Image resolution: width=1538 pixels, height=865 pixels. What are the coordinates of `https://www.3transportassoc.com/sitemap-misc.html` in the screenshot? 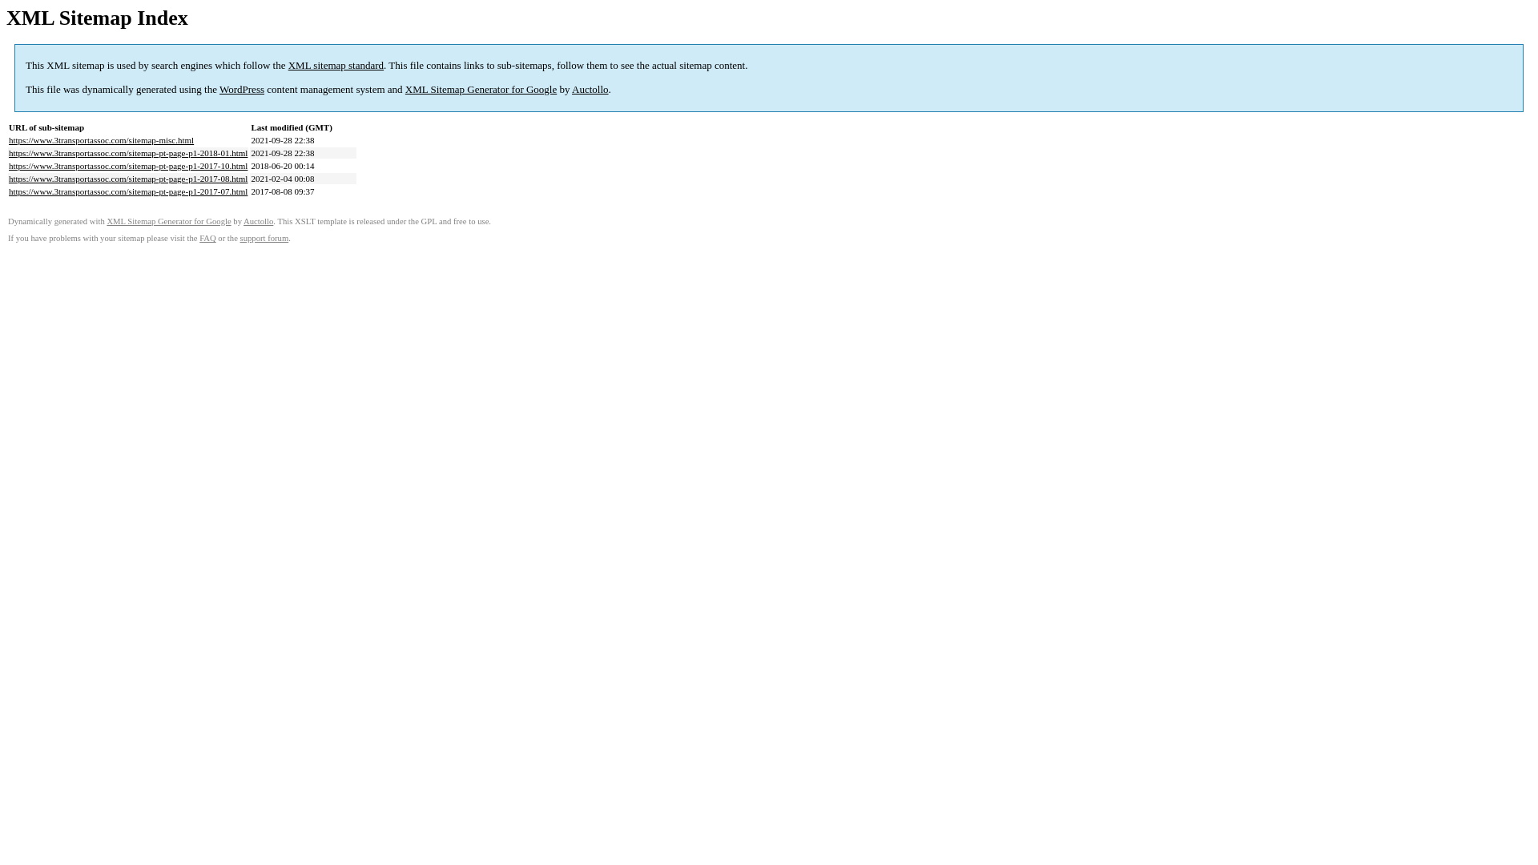 It's located at (101, 140).